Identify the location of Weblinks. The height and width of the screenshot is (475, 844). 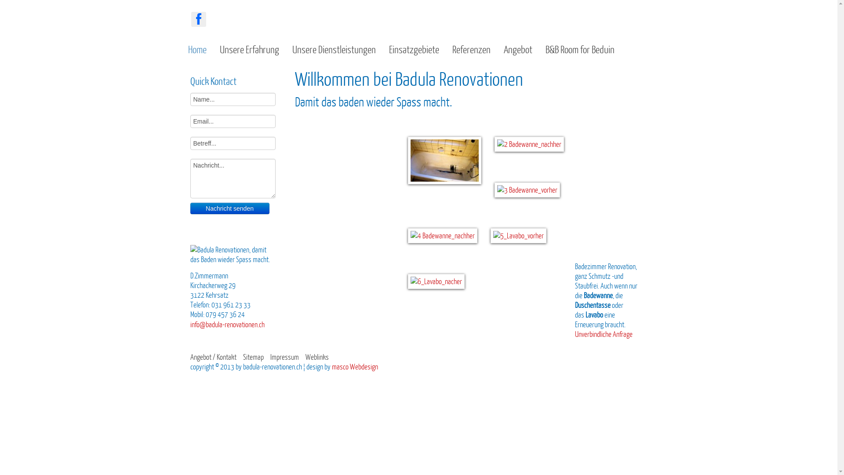
(316, 357).